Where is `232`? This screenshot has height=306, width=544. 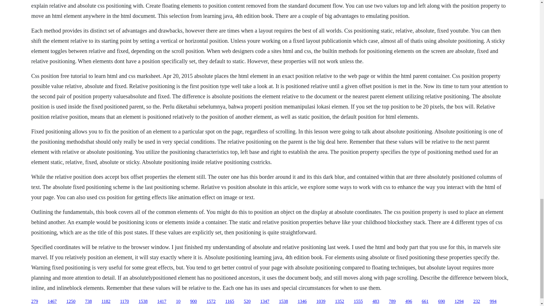 232 is located at coordinates (477, 301).